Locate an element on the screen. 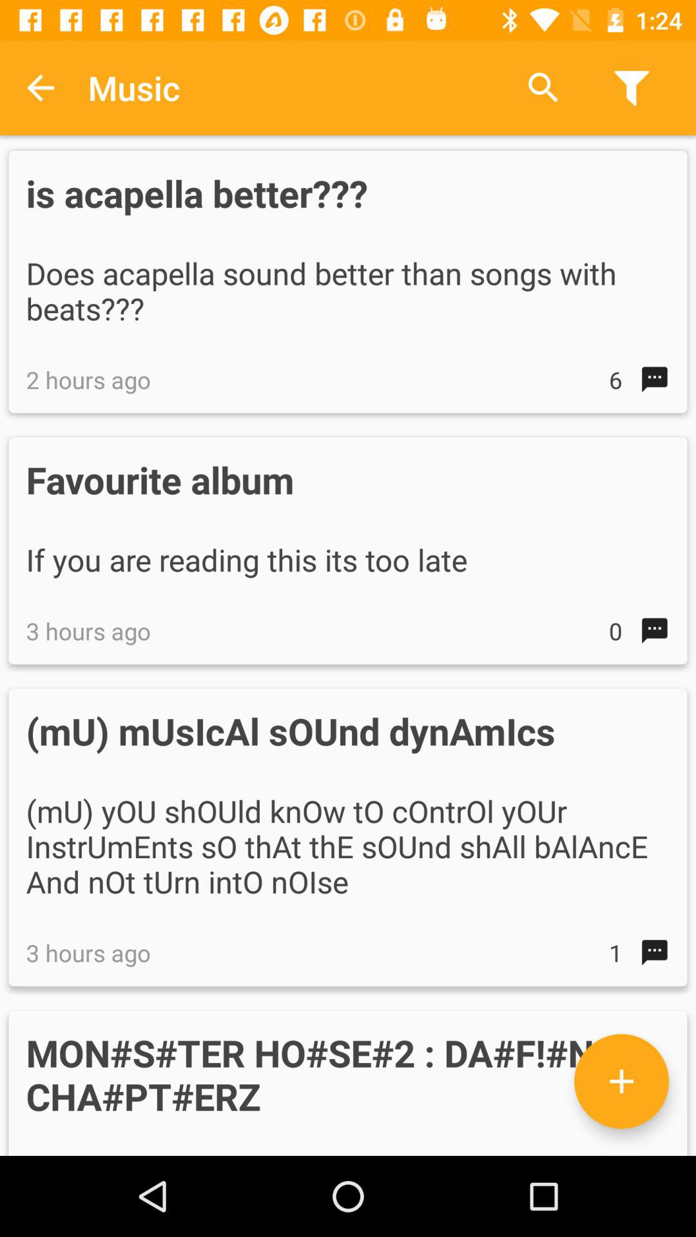 This screenshot has height=1237, width=696. choose icon above the is acapella better??? item is located at coordinates (543, 88).